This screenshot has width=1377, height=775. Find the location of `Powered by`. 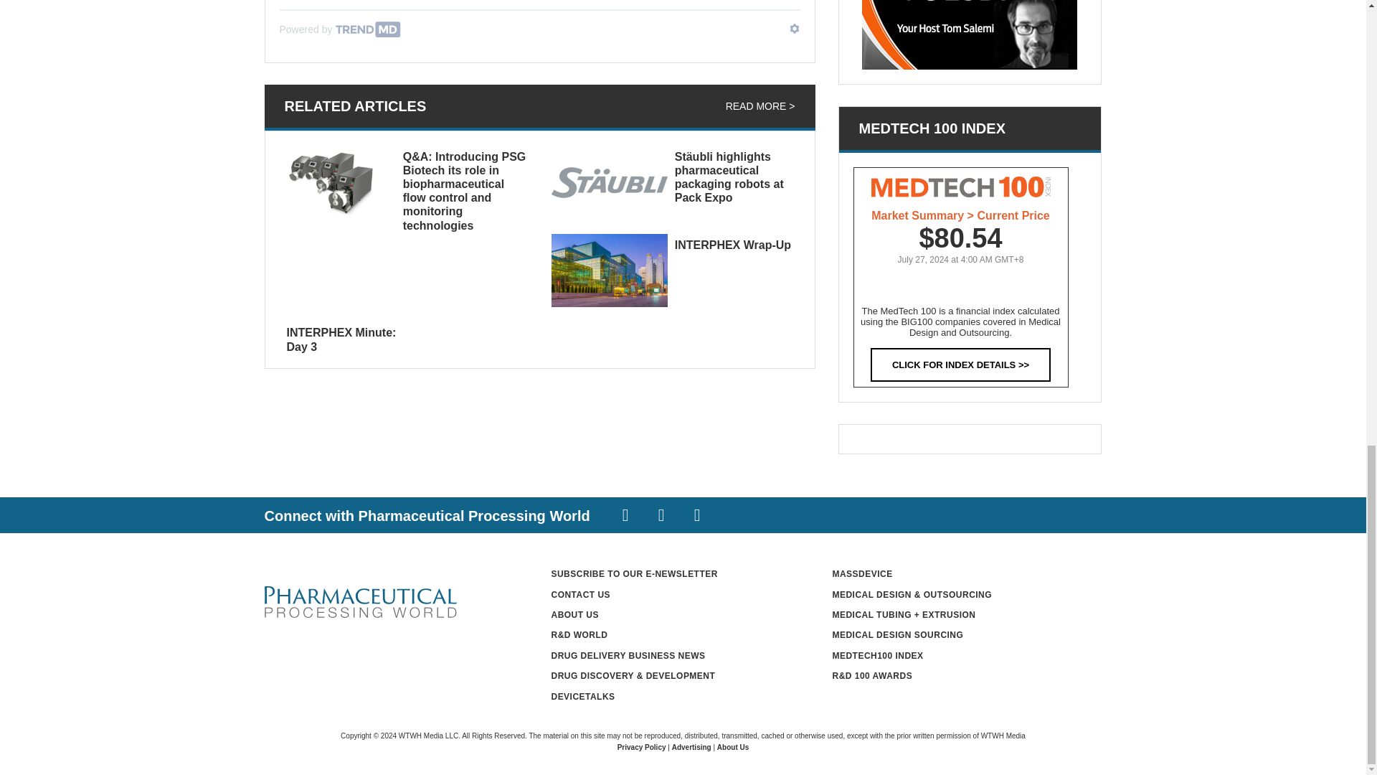

Powered by is located at coordinates (340, 29).